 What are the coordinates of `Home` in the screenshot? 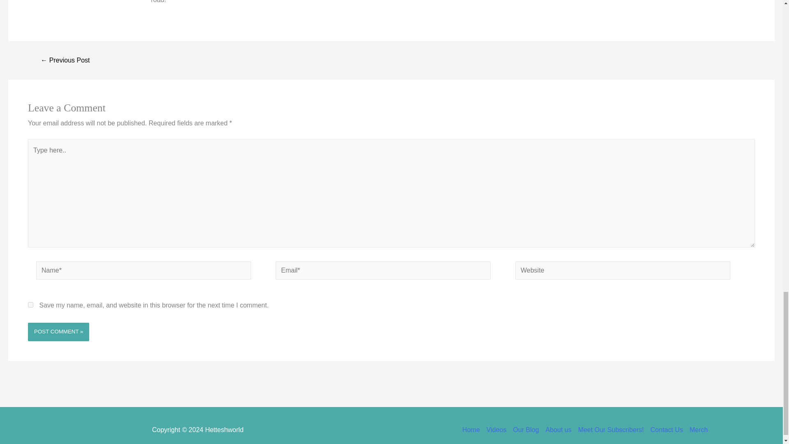 It's located at (473, 430).